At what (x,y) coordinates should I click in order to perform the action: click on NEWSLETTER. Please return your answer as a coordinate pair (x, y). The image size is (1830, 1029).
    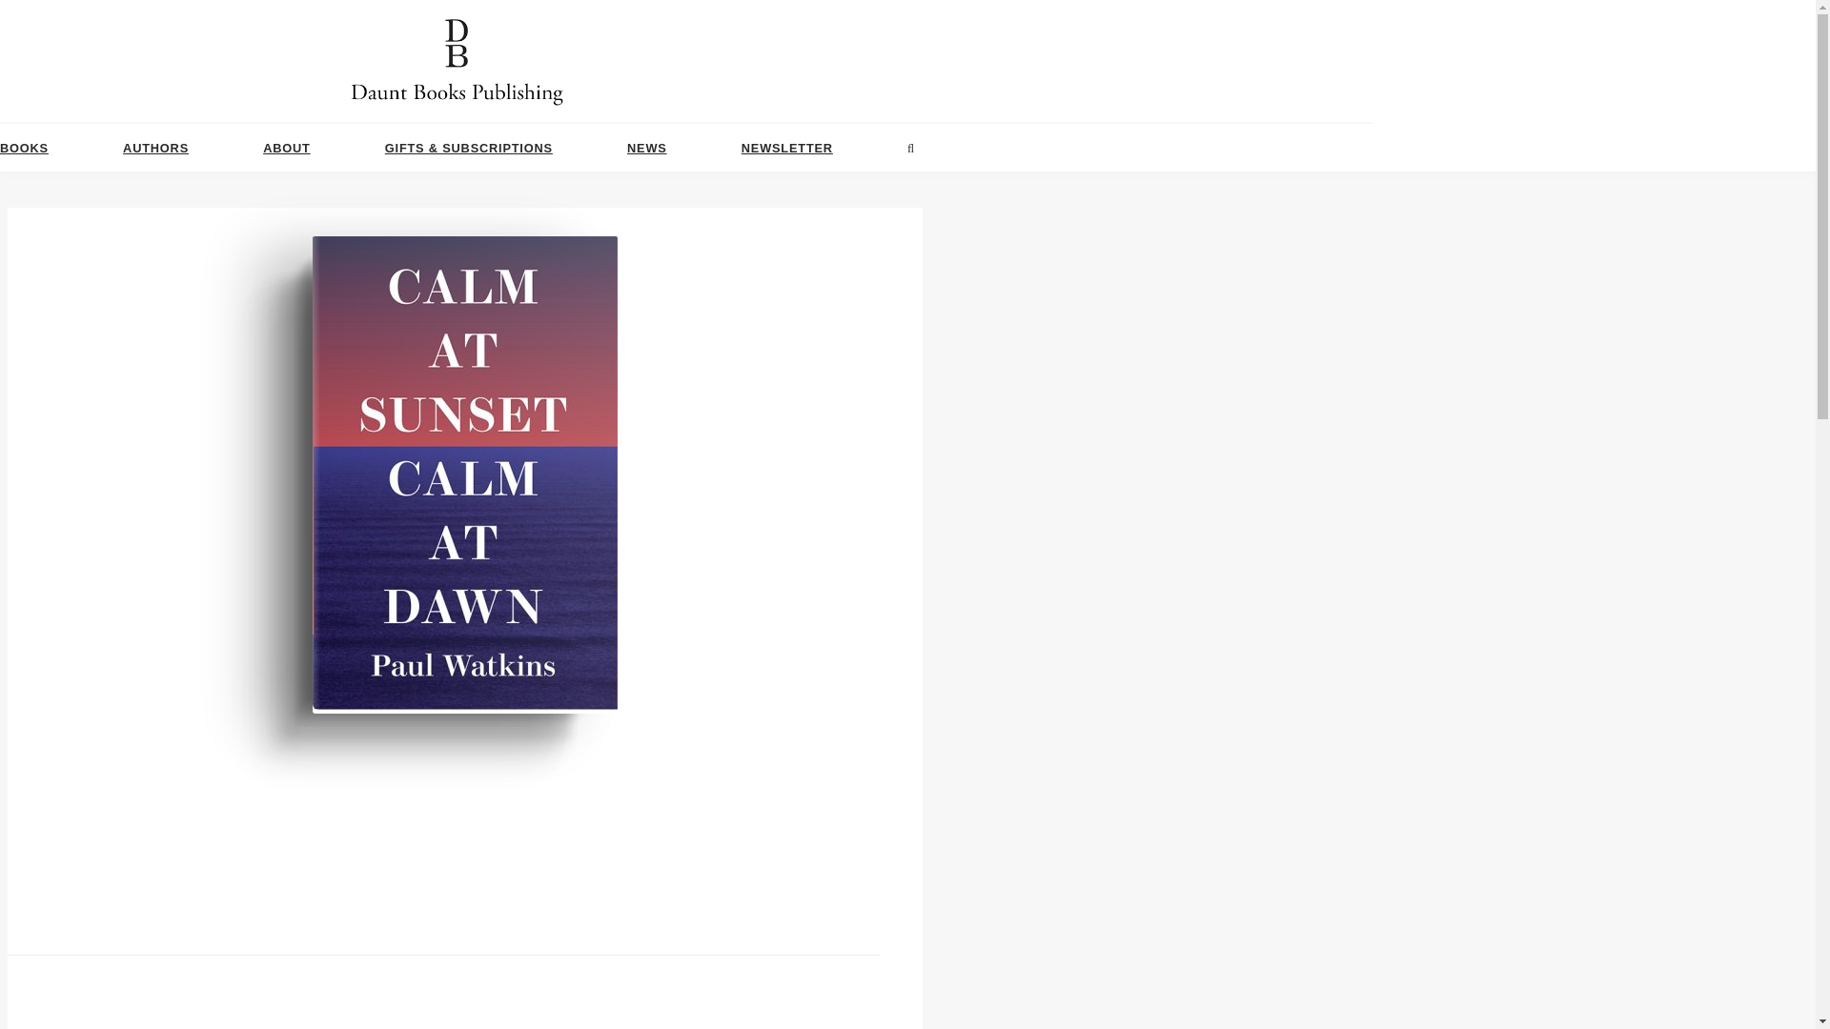
    Looking at the image, I should click on (786, 148).